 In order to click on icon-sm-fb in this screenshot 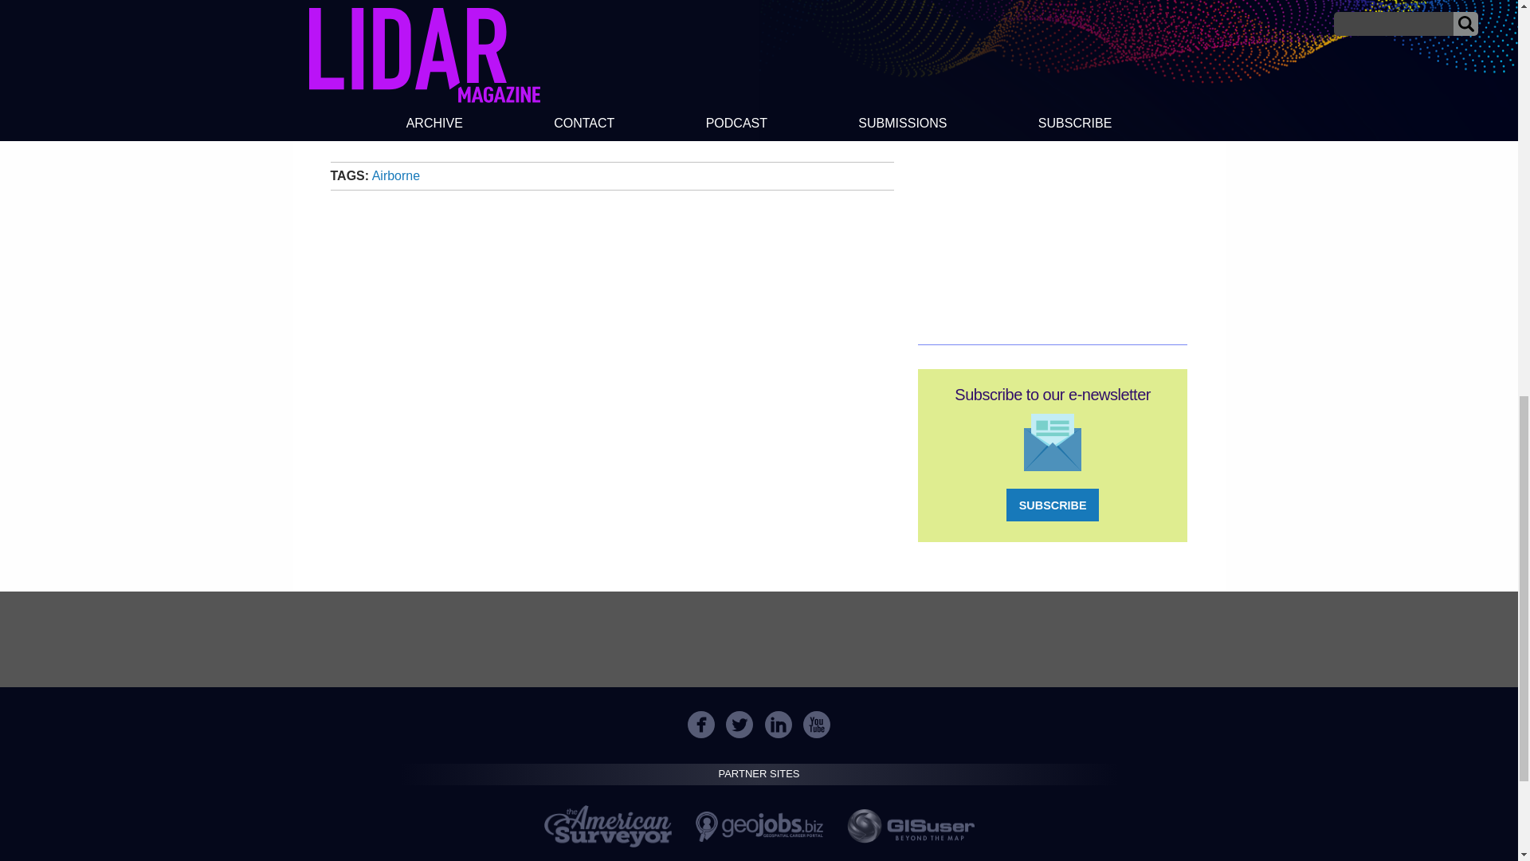, I will do `click(700, 724)`.